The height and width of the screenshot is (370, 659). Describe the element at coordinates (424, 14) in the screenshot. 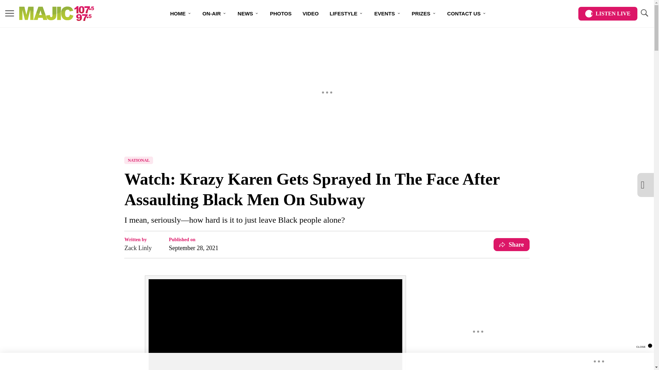

I see `PRIZES` at that location.